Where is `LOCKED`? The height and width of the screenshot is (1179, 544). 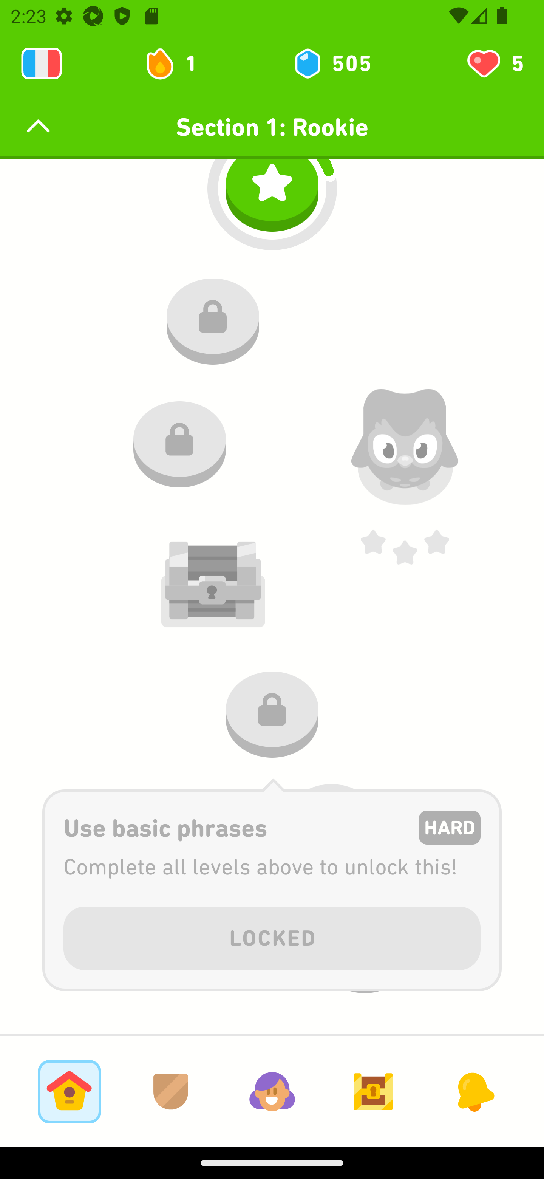 LOCKED is located at coordinates (272, 935).